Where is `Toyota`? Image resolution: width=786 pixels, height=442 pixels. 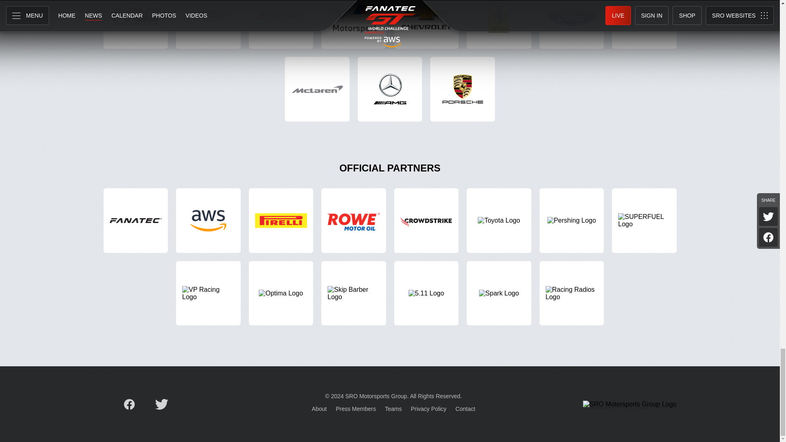
Toyota is located at coordinates (499, 220).